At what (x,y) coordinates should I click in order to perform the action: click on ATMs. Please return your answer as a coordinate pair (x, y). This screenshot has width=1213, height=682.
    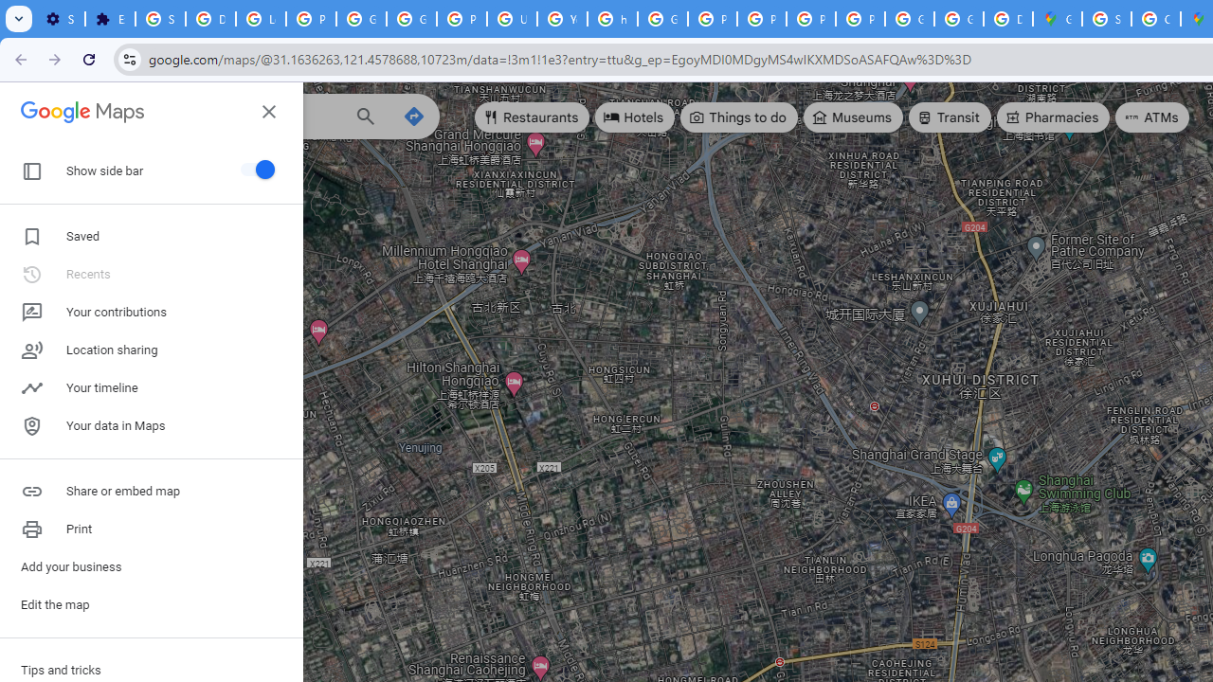
    Looking at the image, I should click on (1152, 117).